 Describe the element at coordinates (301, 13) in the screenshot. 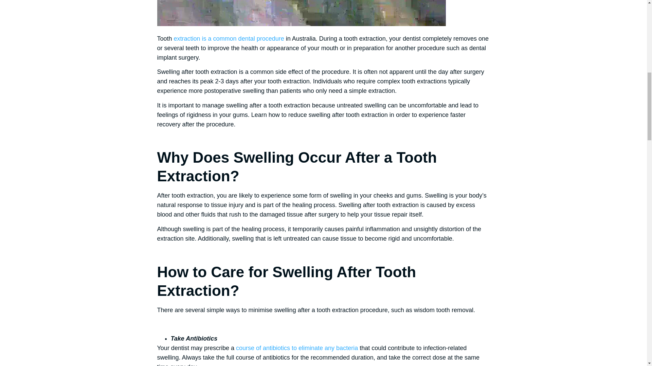

I see `swelling-after-tooth-extraction-sydney` at that location.